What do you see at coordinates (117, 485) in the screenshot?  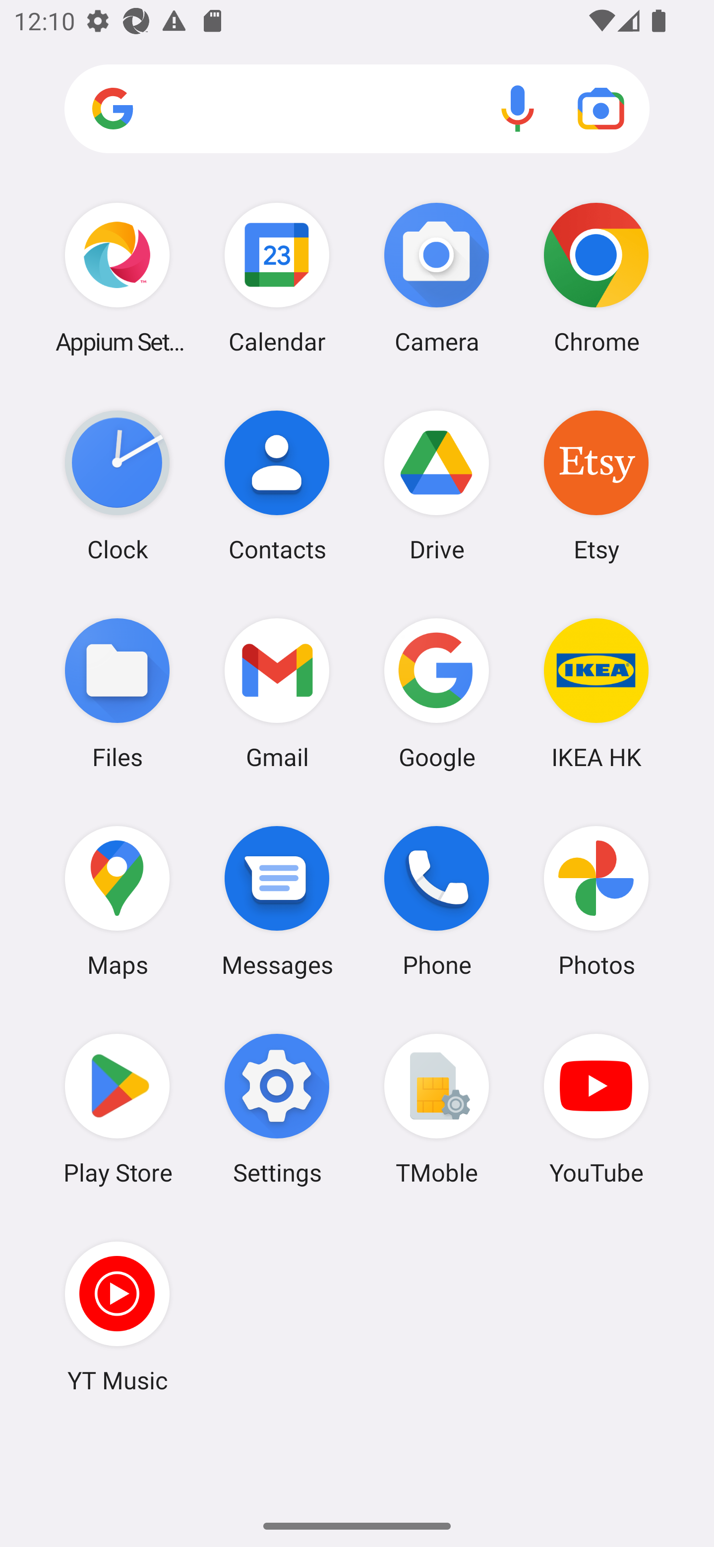 I see `Clock` at bounding box center [117, 485].